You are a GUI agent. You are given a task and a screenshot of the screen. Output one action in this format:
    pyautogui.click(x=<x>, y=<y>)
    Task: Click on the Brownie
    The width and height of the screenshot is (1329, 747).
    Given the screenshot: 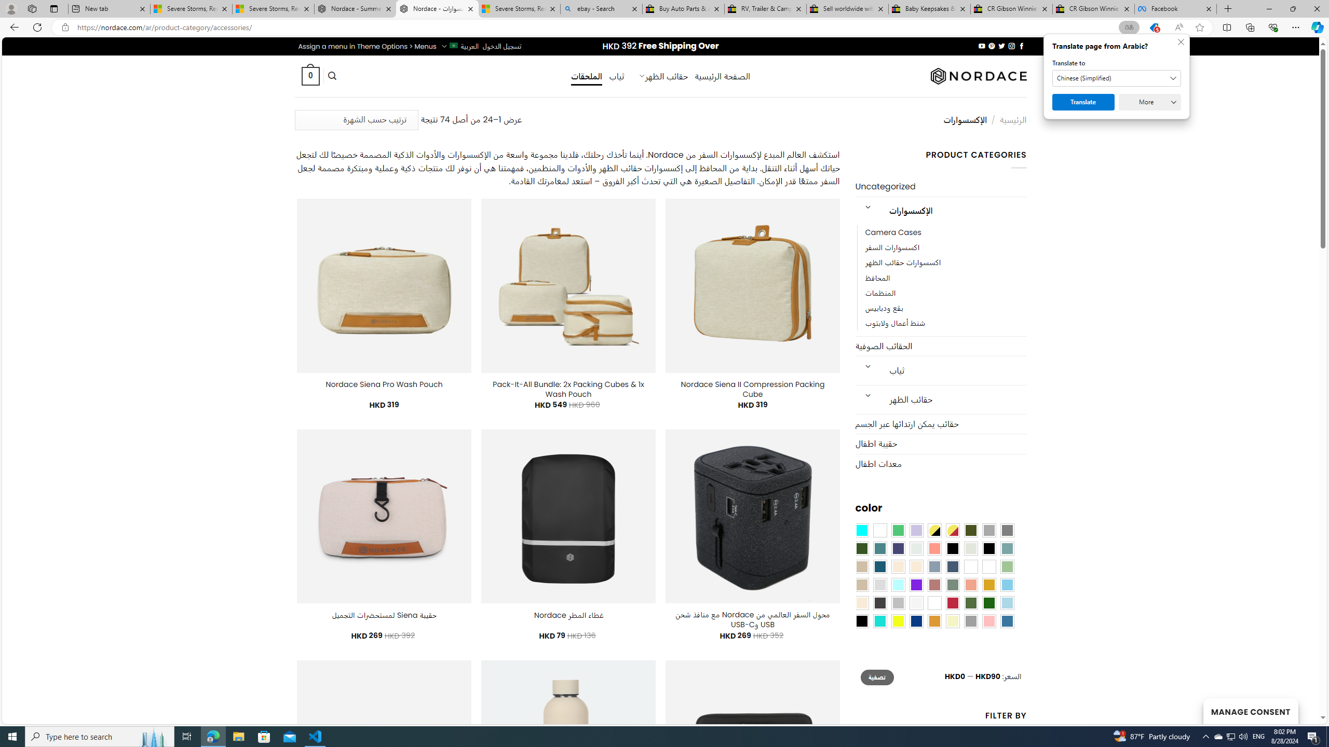 What is the action you would take?
    pyautogui.click(x=862, y=566)
    